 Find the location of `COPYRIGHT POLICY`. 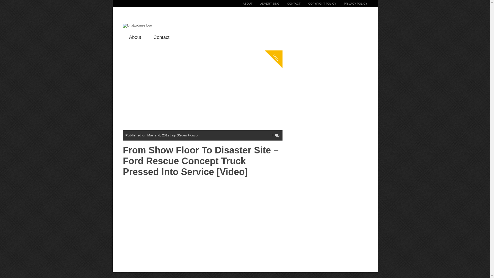

COPYRIGHT POLICY is located at coordinates (318, 4).